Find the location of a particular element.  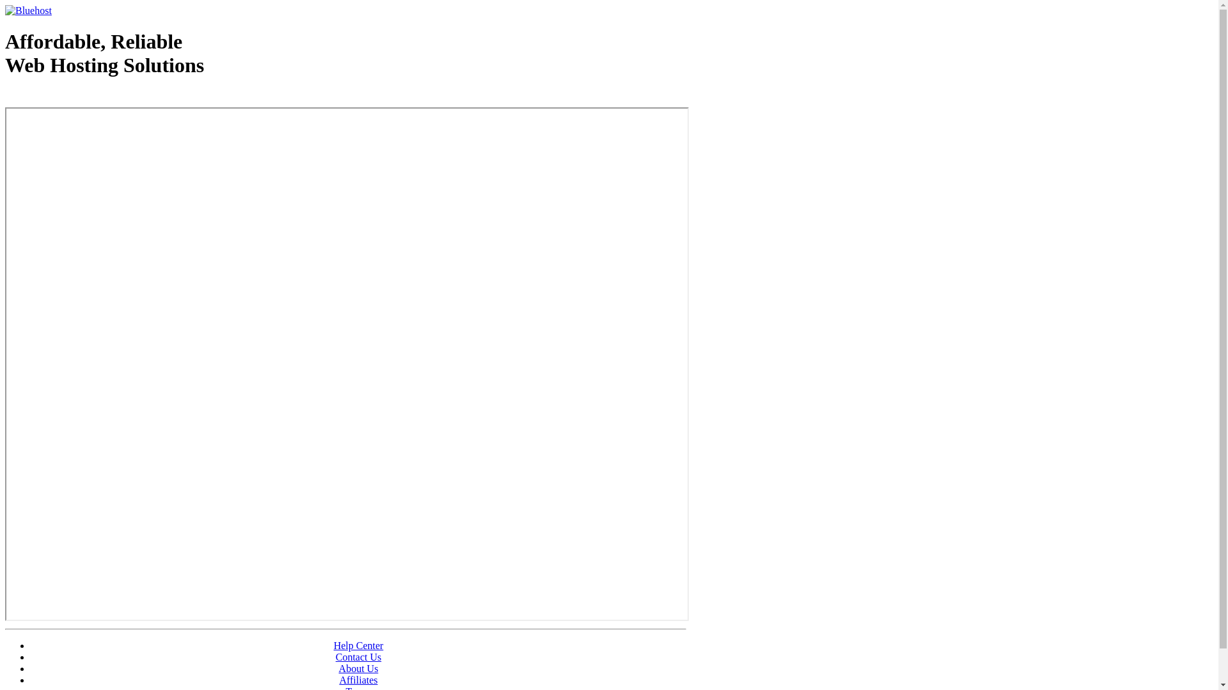

Web Hosting - courtesy of www.bluehost.com is located at coordinates (79, 98).